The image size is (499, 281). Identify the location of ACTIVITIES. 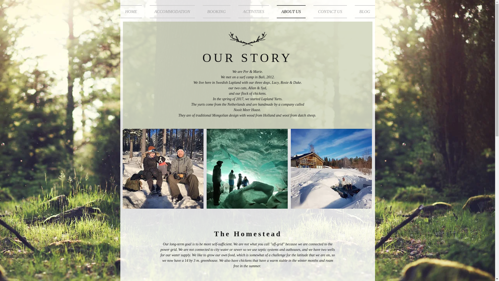
(254, 12).